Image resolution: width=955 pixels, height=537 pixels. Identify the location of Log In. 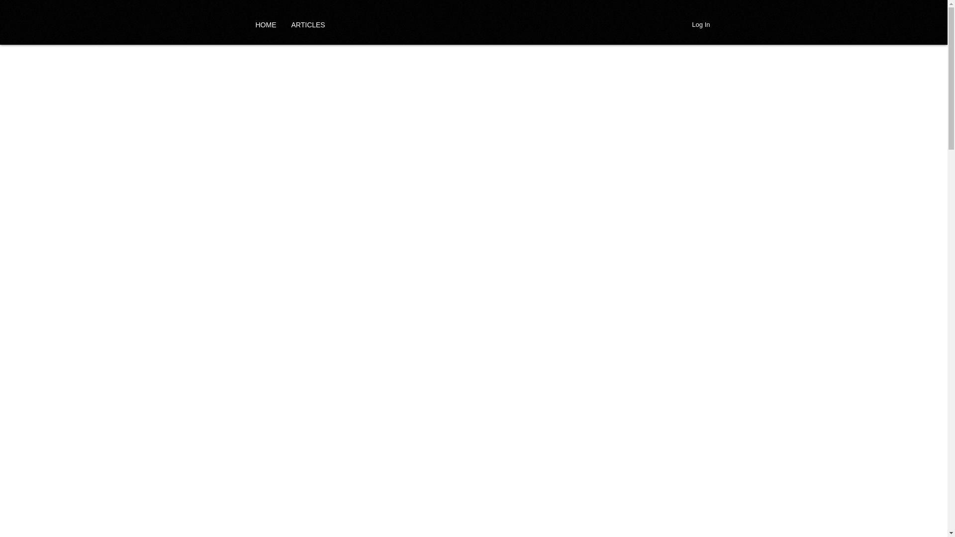
(700, 24).